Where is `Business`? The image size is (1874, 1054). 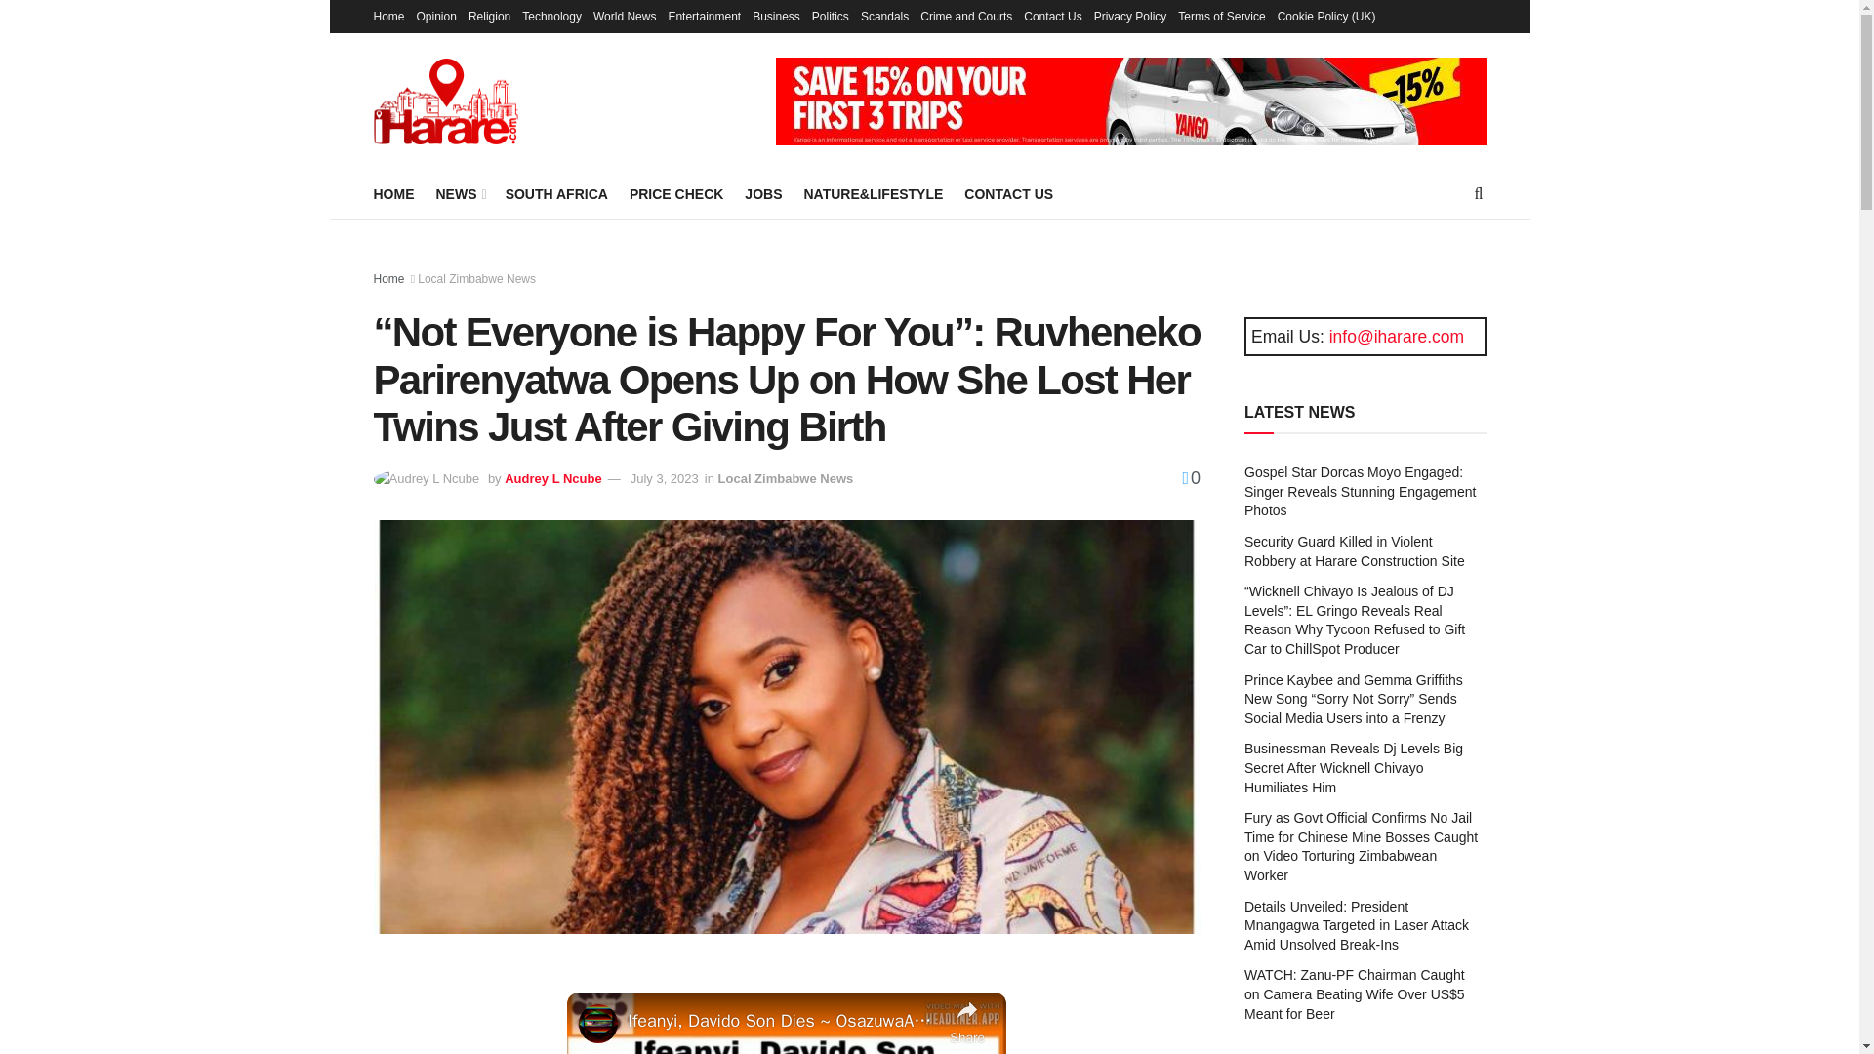
Business is located at coordinates (776, 16).